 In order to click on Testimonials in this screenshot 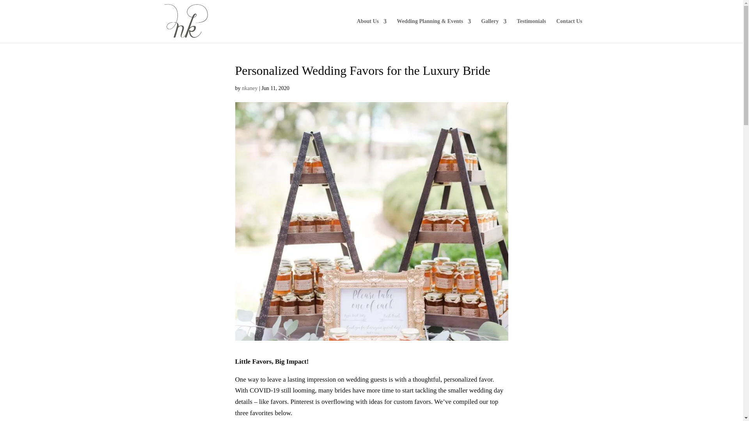, I will do `click(531, 30)`.